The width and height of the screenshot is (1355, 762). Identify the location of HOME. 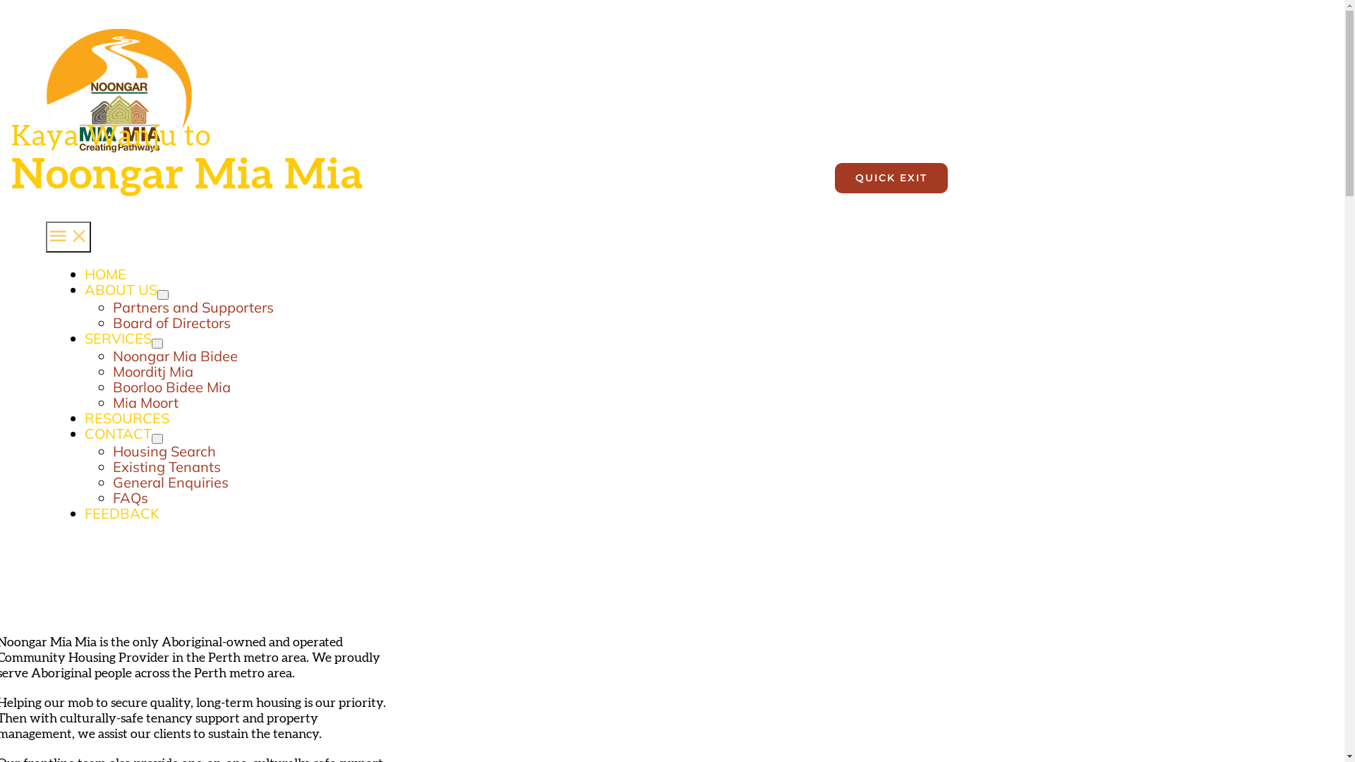
(106, 275).